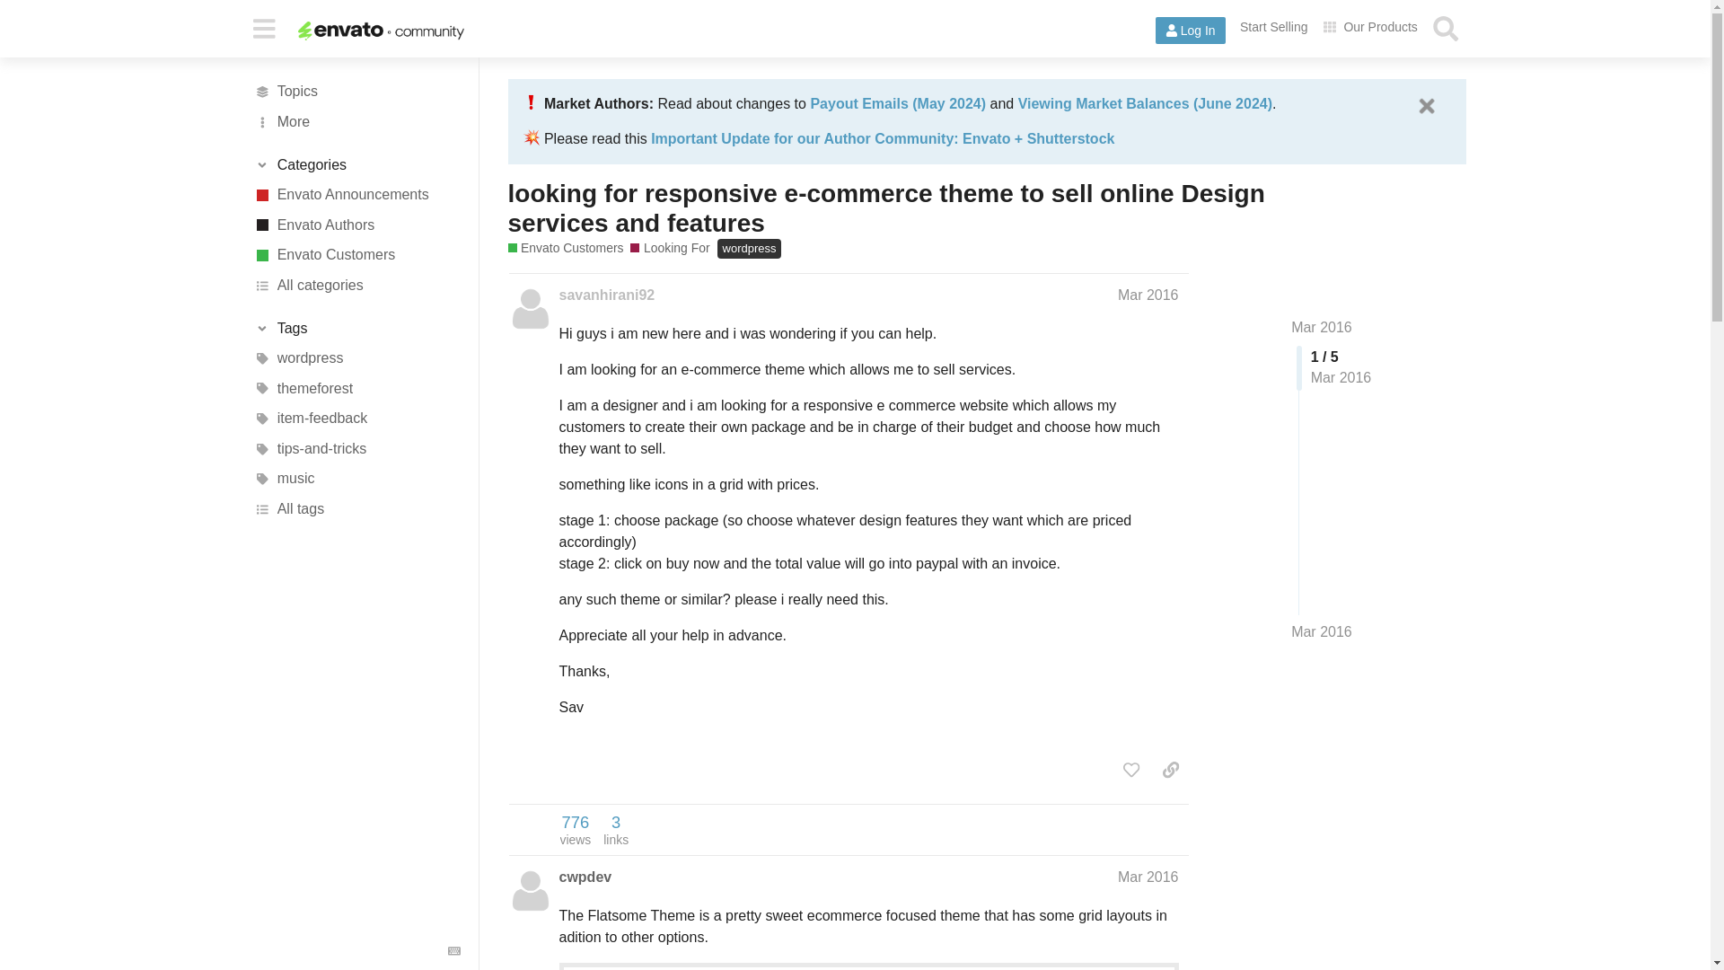  I want to click on Keyboard Shortcuts, so click(454, 950).